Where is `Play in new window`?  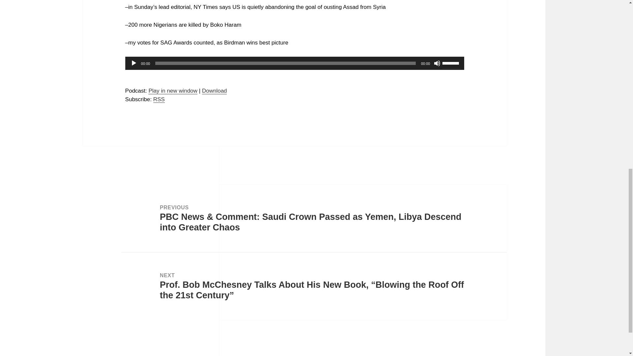
Play in new window is located at coordinates (172, 91).